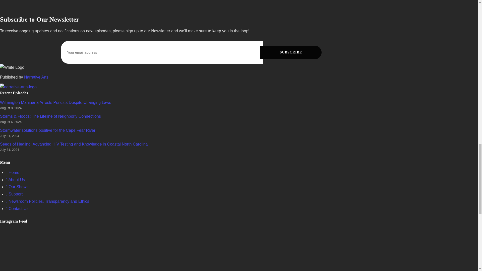 The image size is (482, 271). Describe the element at coordinates (12, 67) in the screenshot. I see `White Logo` at that location.